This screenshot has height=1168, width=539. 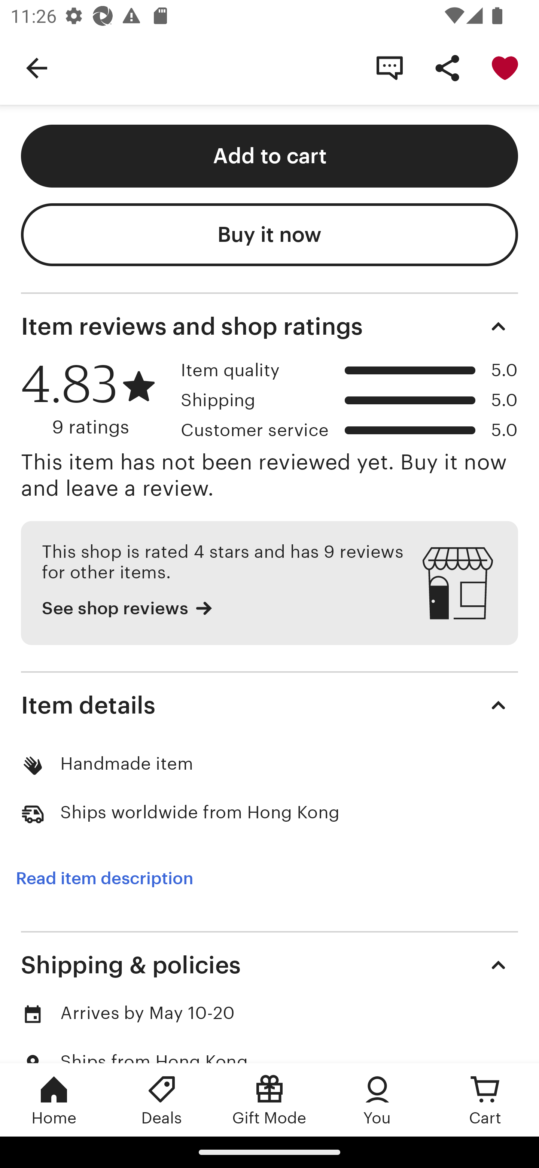 What do you see at coordinates (269, 705) in the screenshot?
I see `Item details` at bounding box center [269, 705].